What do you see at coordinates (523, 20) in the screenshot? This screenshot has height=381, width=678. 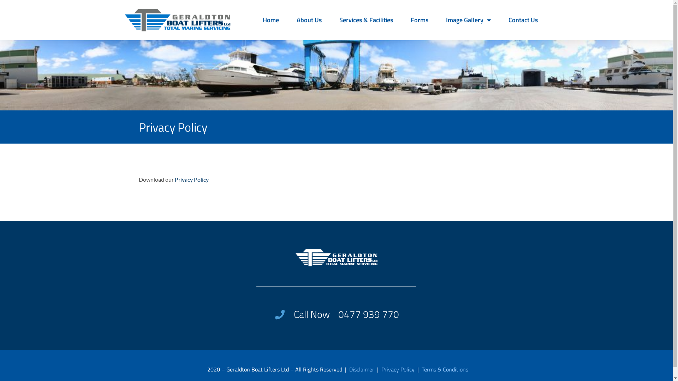 I see `Contact Us` at bounding box center [523, 20].